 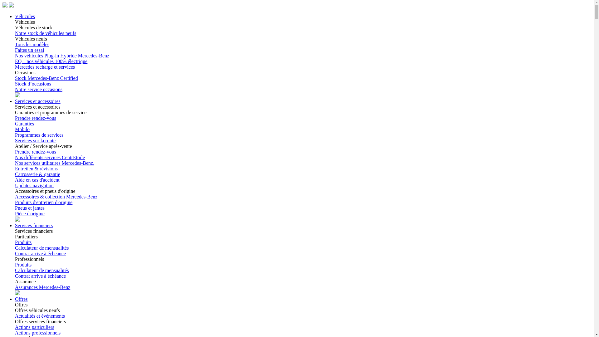 I want to click on Accessoires & collection Mercedes-Benz, so click(x=56, y=197).